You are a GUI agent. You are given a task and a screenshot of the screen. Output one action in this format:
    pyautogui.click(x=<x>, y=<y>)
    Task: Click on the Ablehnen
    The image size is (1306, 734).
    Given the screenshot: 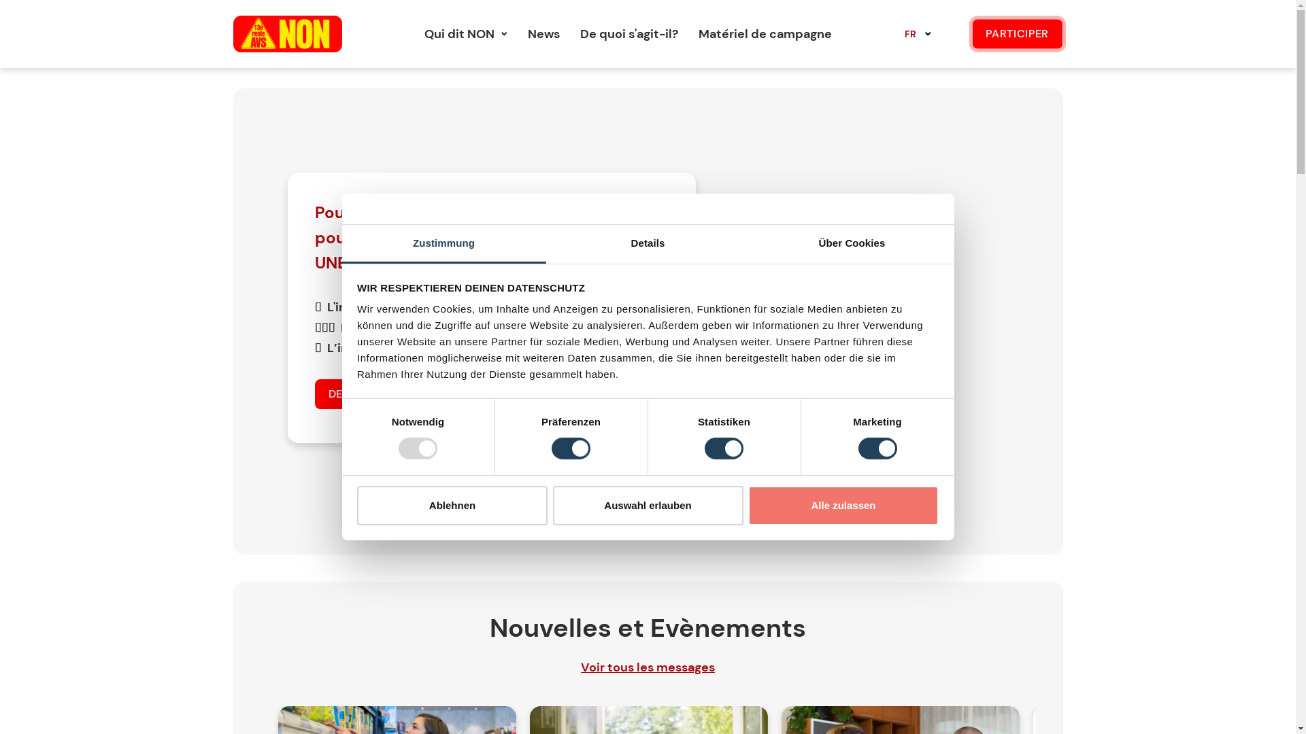 What is the action you would take?
    pyautogui.click(x=452, y=506)
    